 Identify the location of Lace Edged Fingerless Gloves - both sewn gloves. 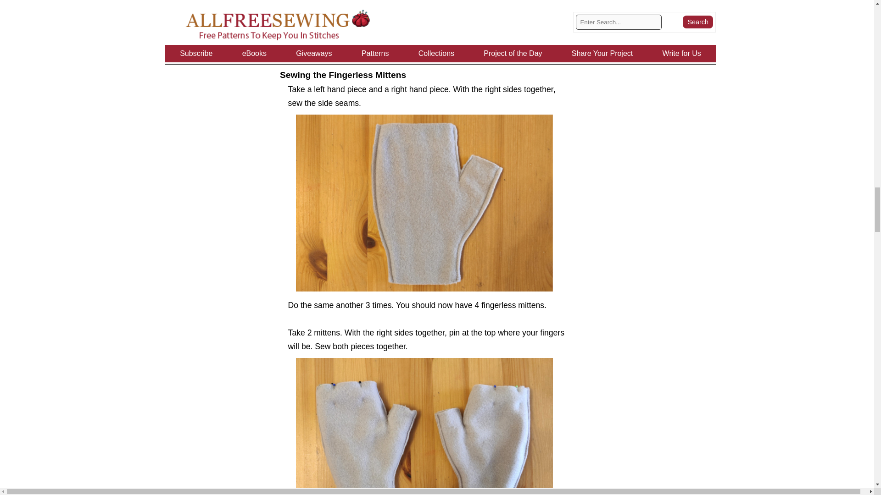
(424, 426).